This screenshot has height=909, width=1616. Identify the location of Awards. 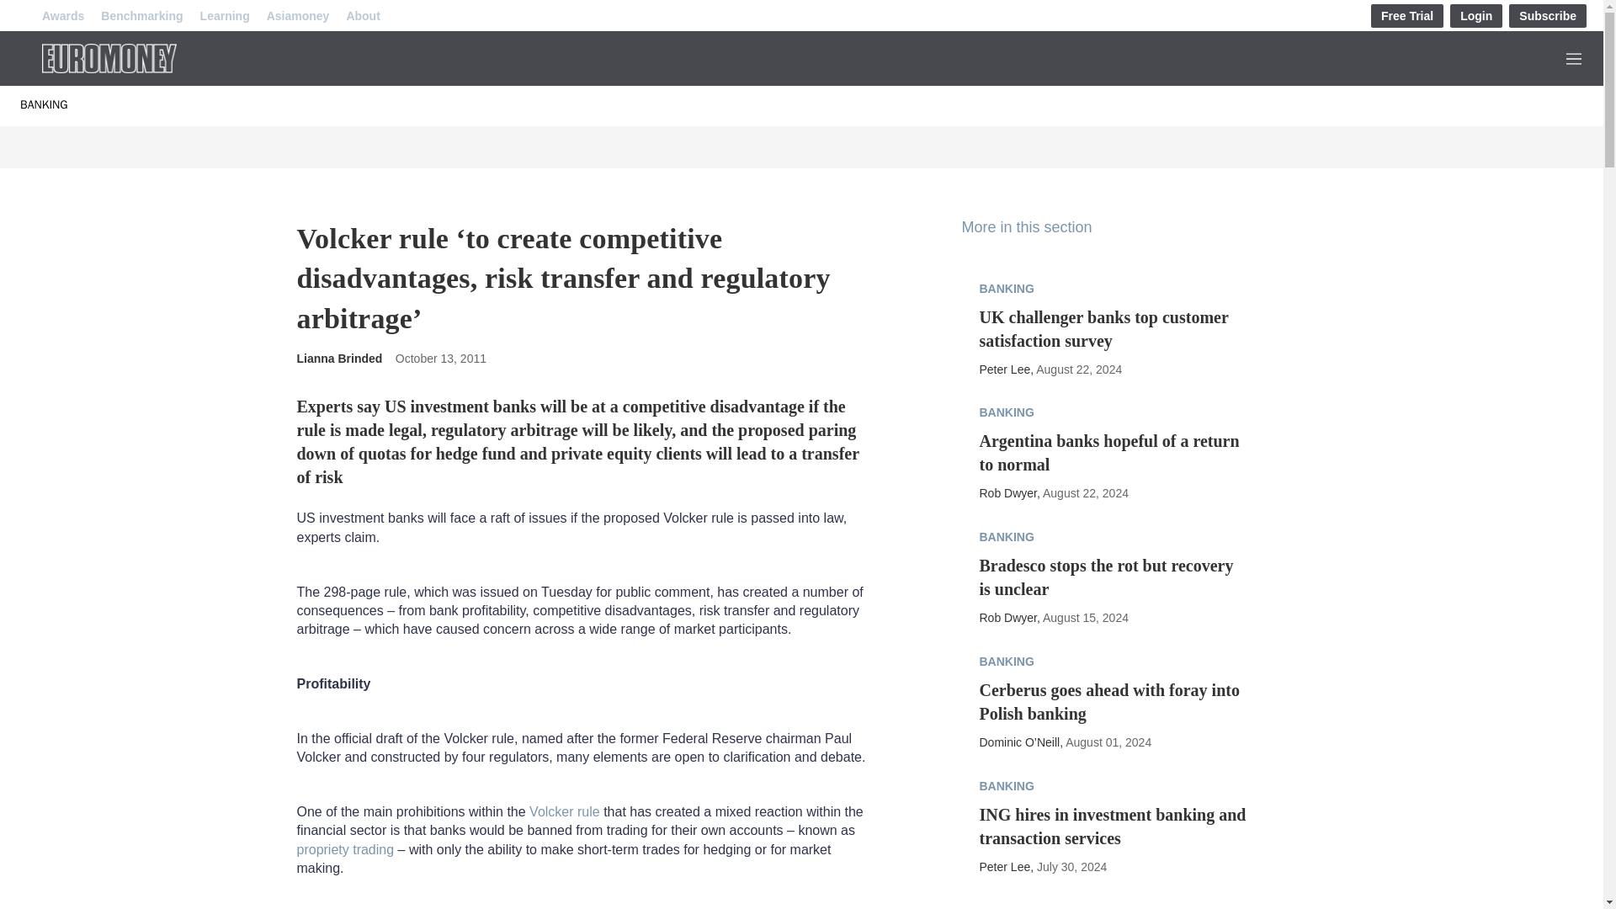
(62, 15).